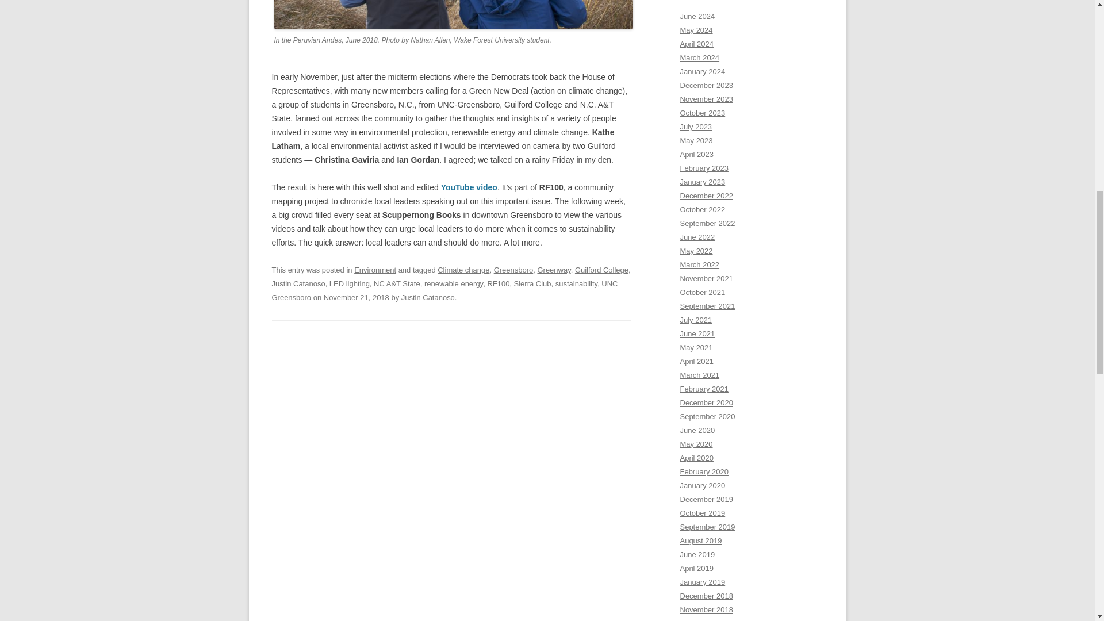 The image size is (1104, 621). Describe the element at coordinates (696, 44) in the screenshot. I see `April 2024` at that location.